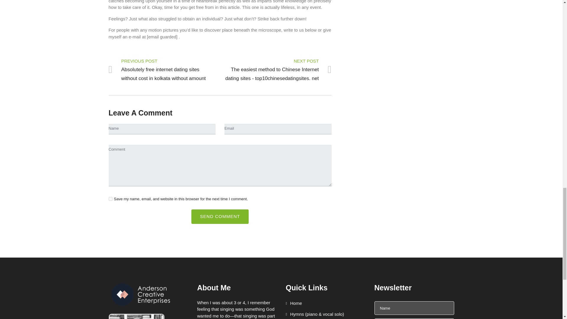 The height and width of the screenshot is (319, 567). I want to click on Home, so click(294, 303).